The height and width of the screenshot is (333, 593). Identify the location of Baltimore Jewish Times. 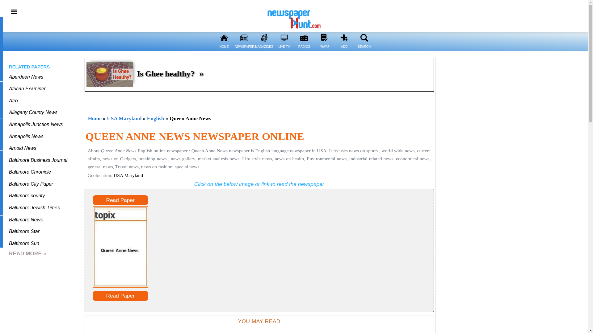
(34, 208).